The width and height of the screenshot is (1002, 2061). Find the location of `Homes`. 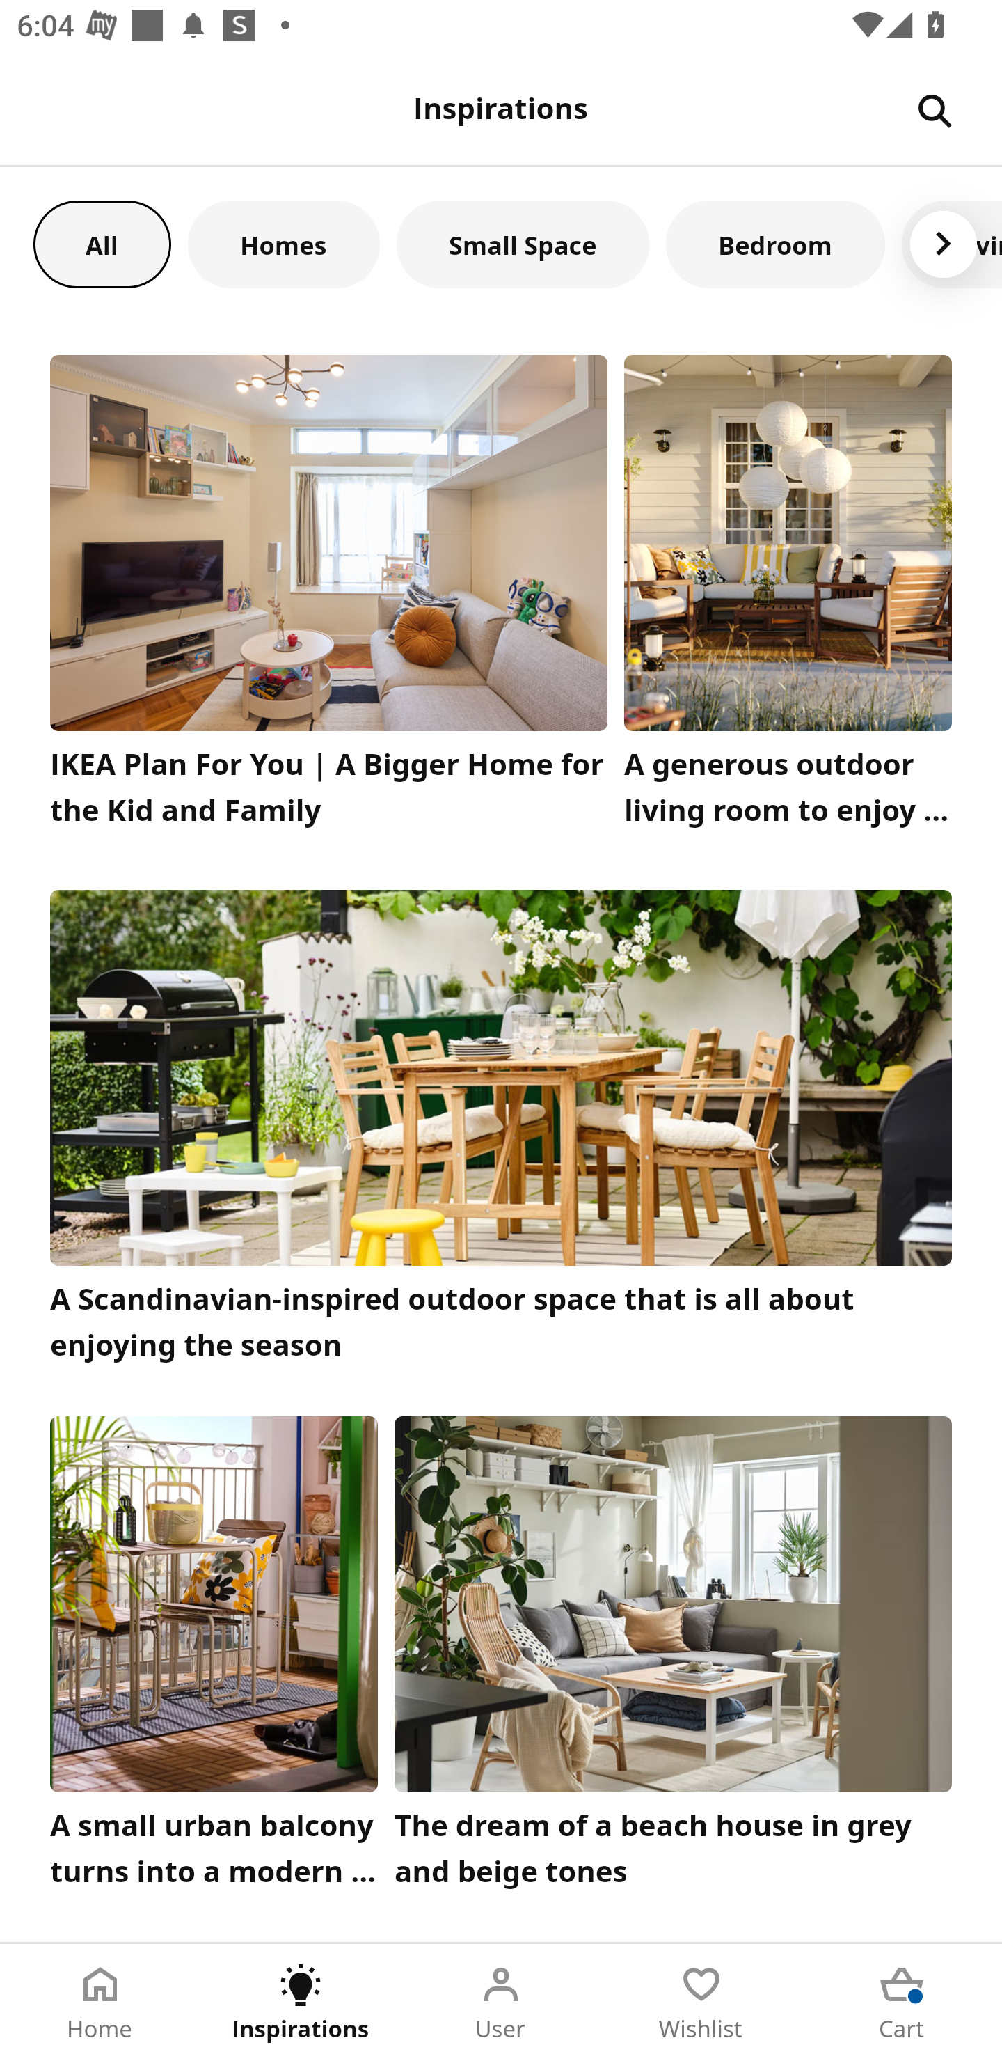

Homes is located at coordinates (284, 244).